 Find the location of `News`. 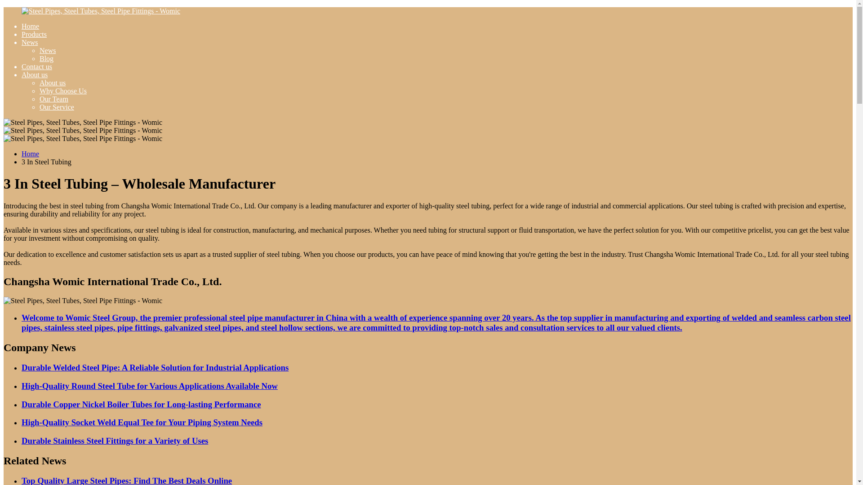

News is located at coordinates (48, 50).